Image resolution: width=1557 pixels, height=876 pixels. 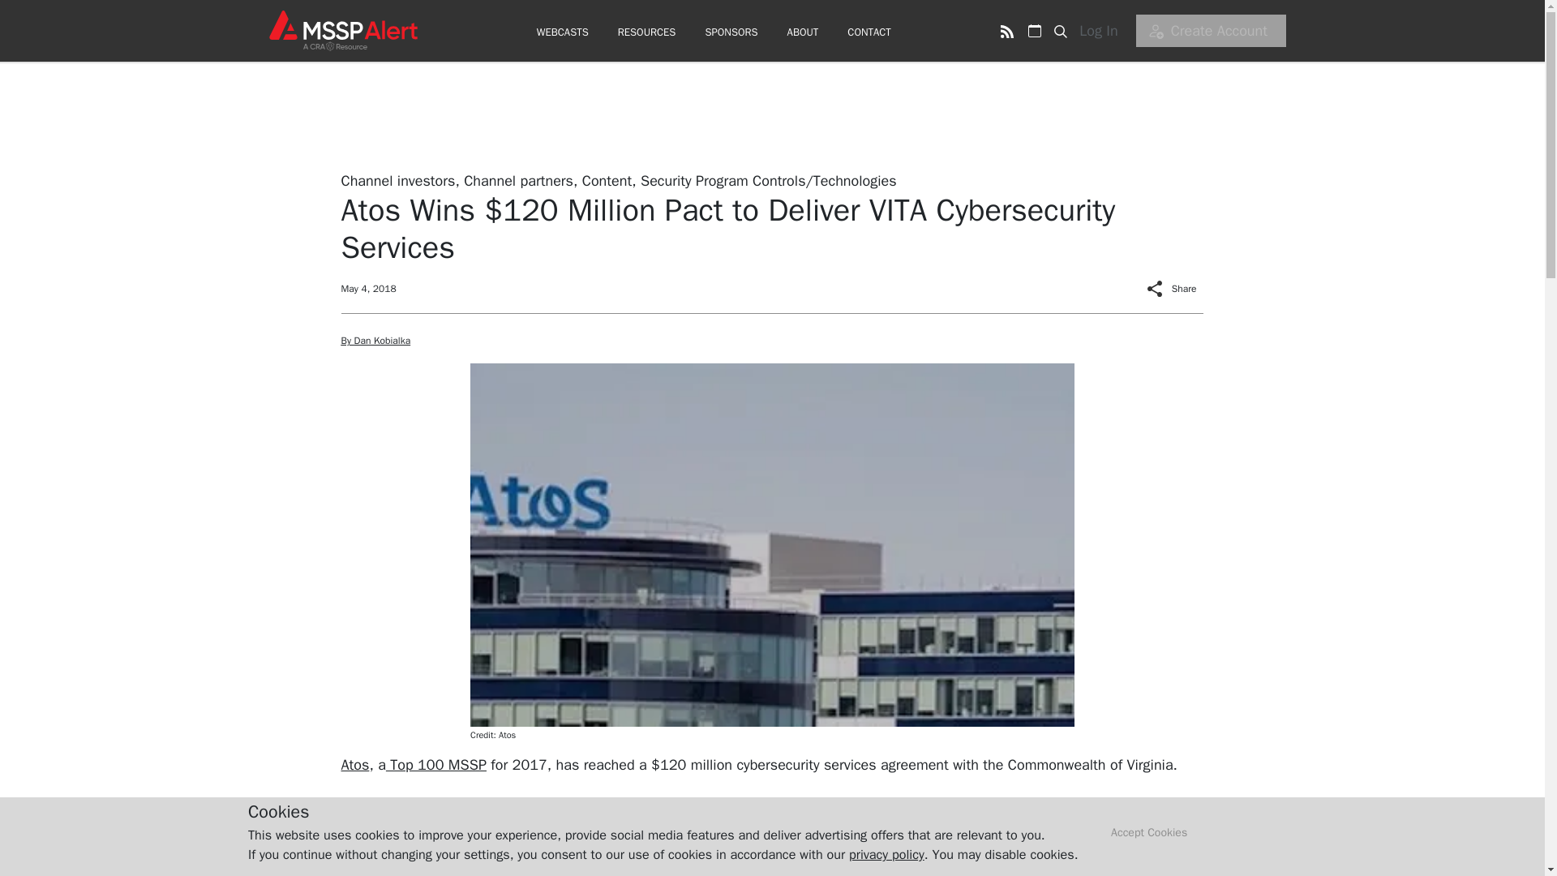 I want to click on ABOUT, so click(x=803, y=32).